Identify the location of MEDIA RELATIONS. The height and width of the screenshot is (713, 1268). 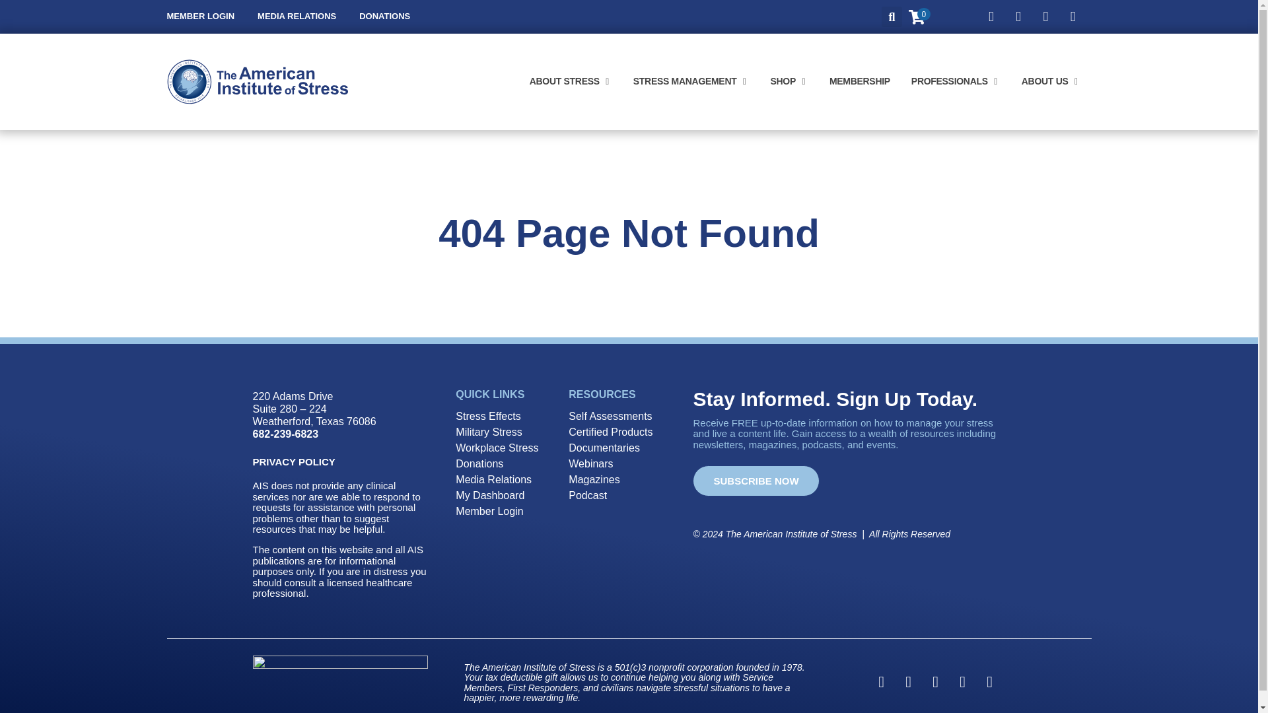
(296, 17).